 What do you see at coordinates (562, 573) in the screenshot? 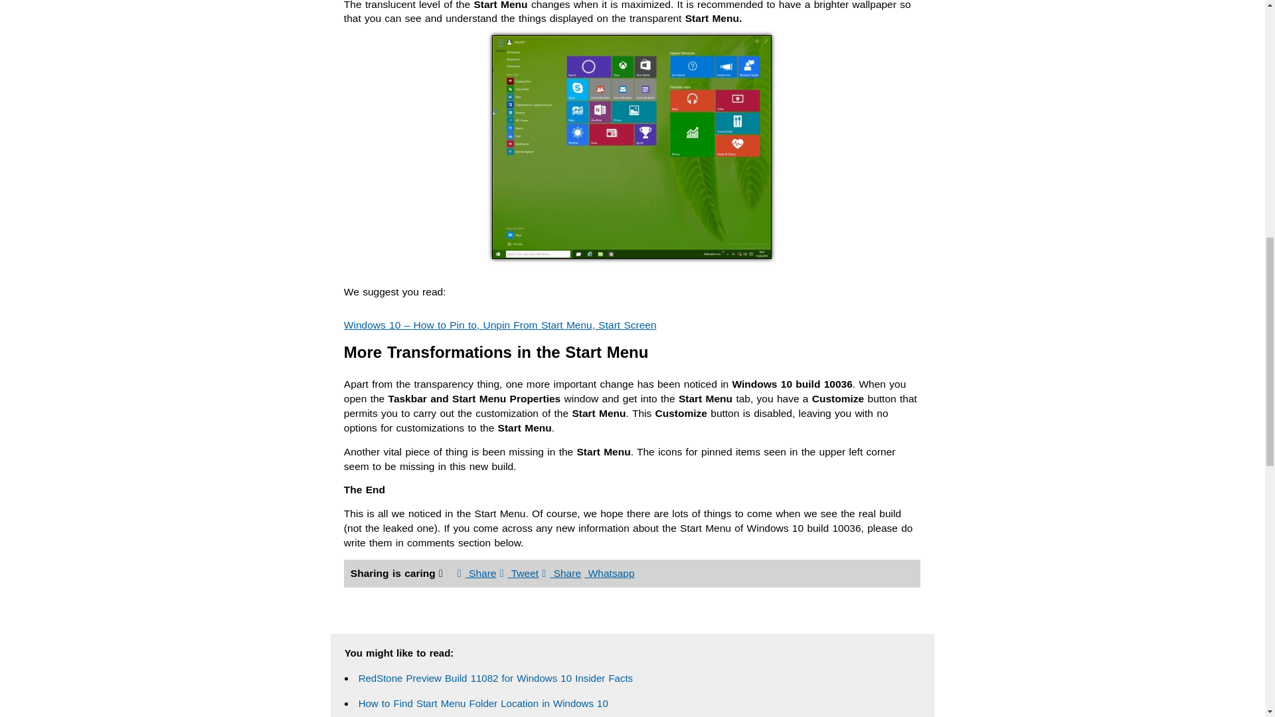
I see `Share` at bounding box center [562, 573].